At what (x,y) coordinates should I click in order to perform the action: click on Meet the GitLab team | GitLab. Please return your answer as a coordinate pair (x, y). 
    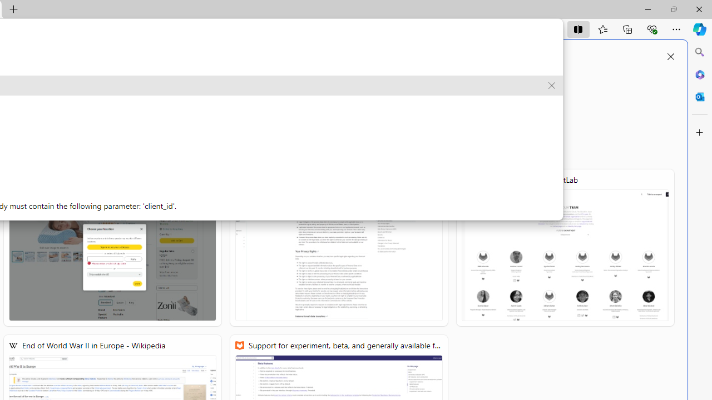
    Looking at the image, I should click on (565, 248).